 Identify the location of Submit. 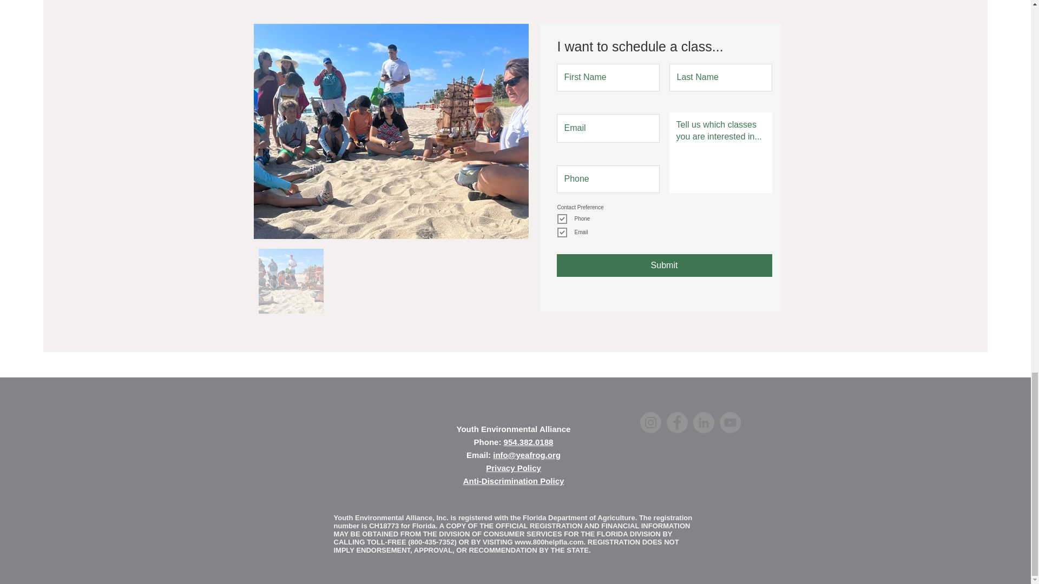
(663, 265).